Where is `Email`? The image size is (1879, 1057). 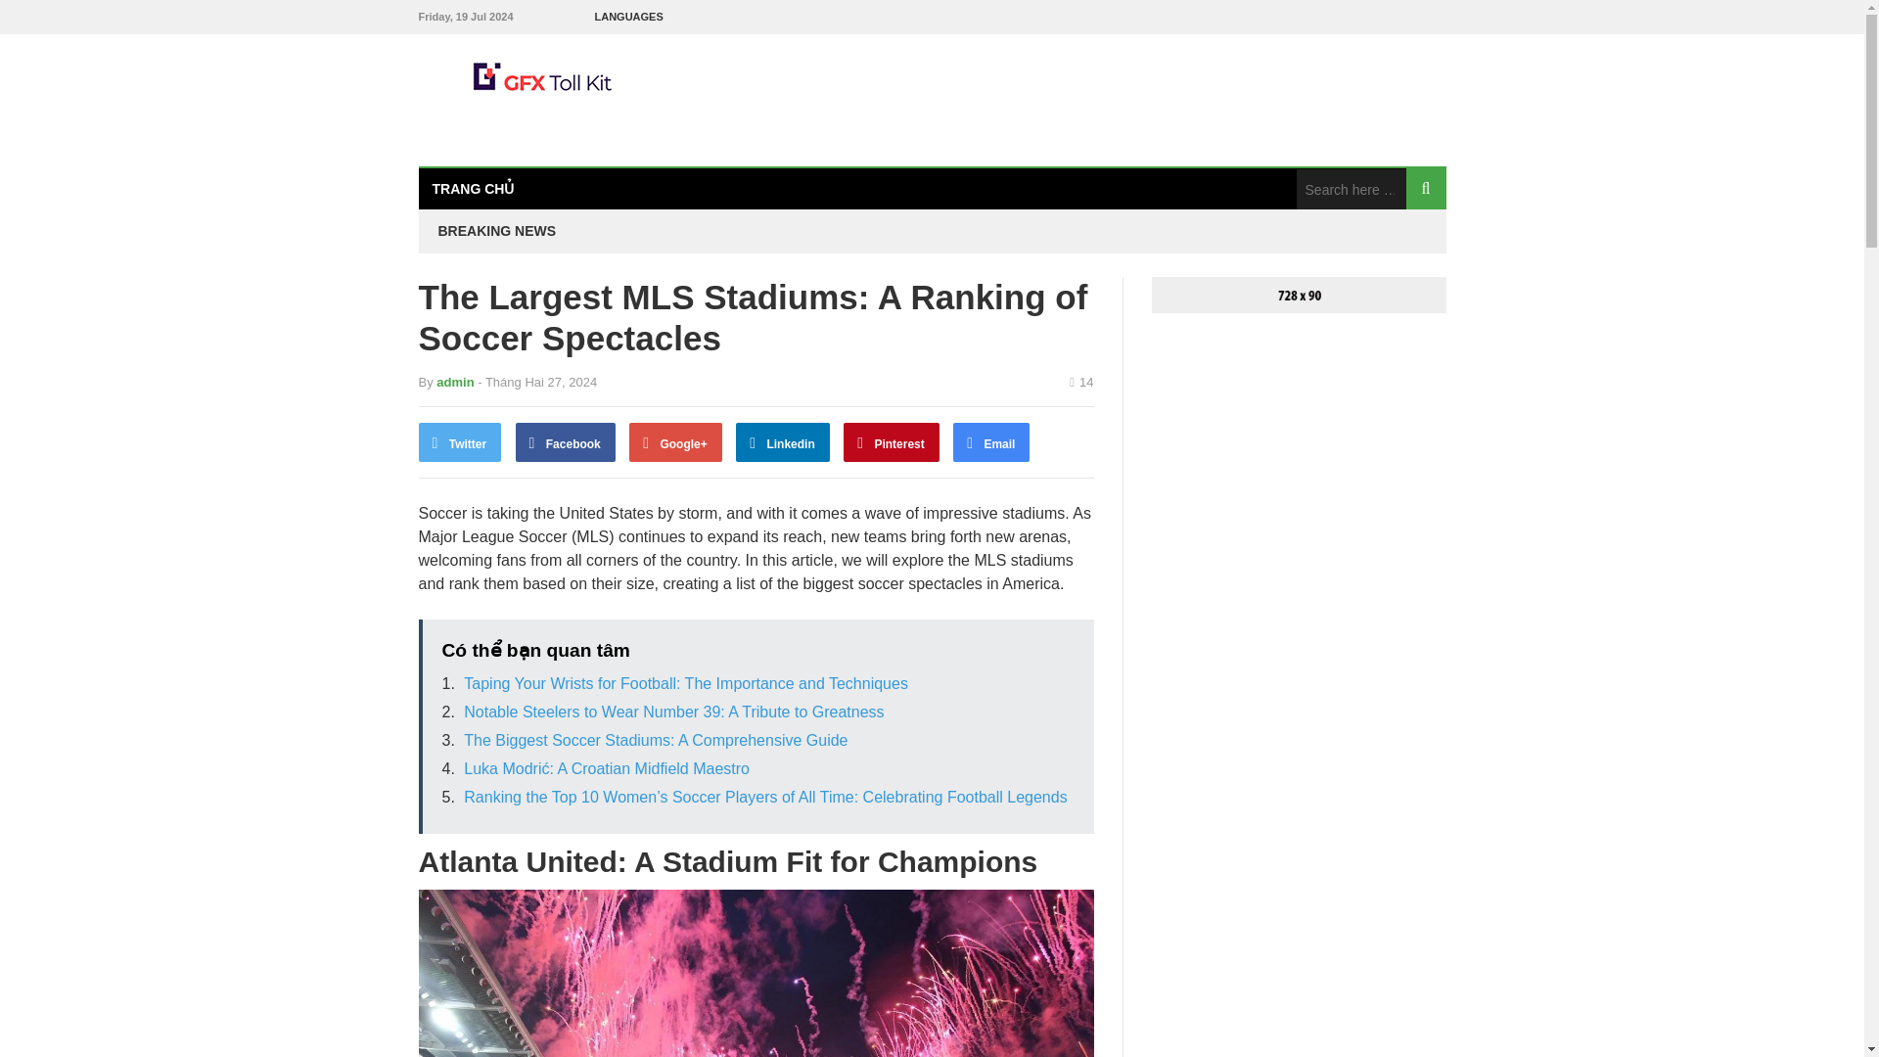
Email is located at coordinates (990, 442).